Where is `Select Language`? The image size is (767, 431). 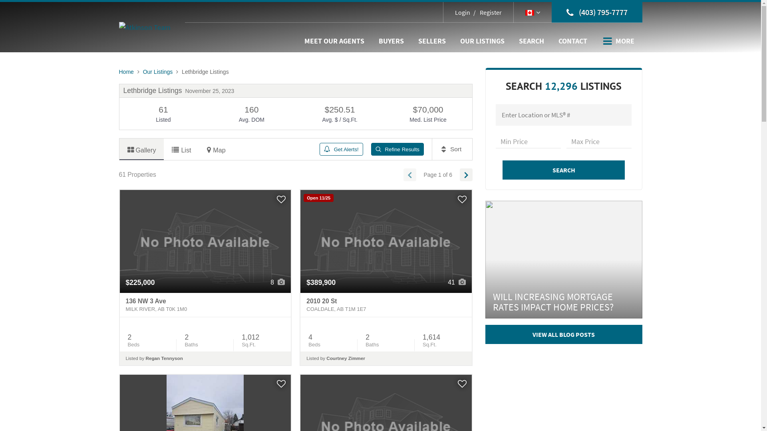
Select Language is located at coordinates (533, 12).